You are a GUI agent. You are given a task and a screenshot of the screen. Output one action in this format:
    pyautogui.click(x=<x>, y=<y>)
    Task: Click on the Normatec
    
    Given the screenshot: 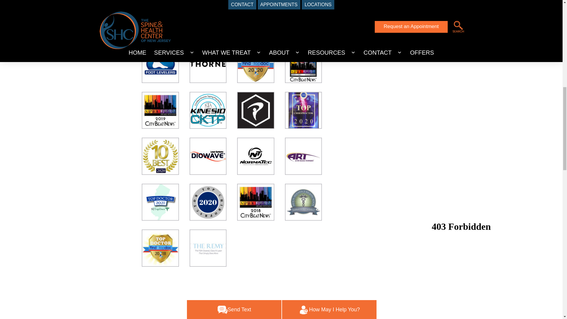 What is the action you would take?
    pyautogui.click(x=256, y=156)
    